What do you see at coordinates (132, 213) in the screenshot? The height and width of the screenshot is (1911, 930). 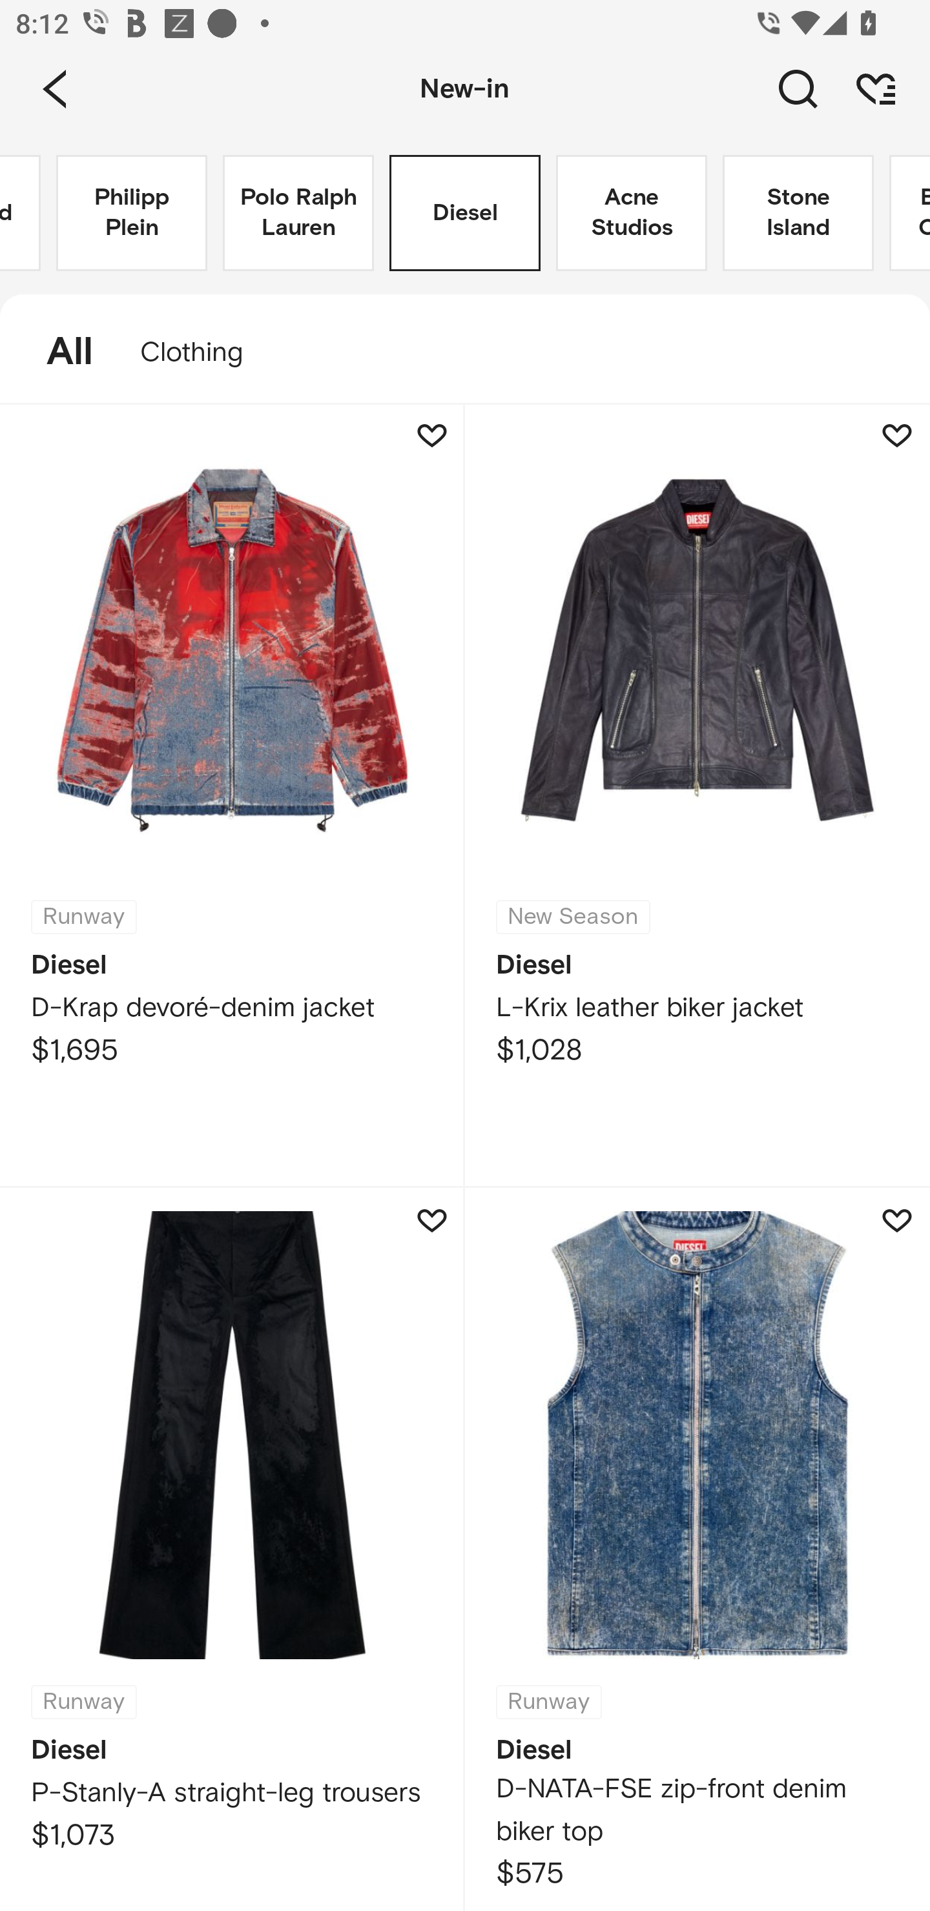 I see `Philipp Plein` at bounding box center [132, 213].